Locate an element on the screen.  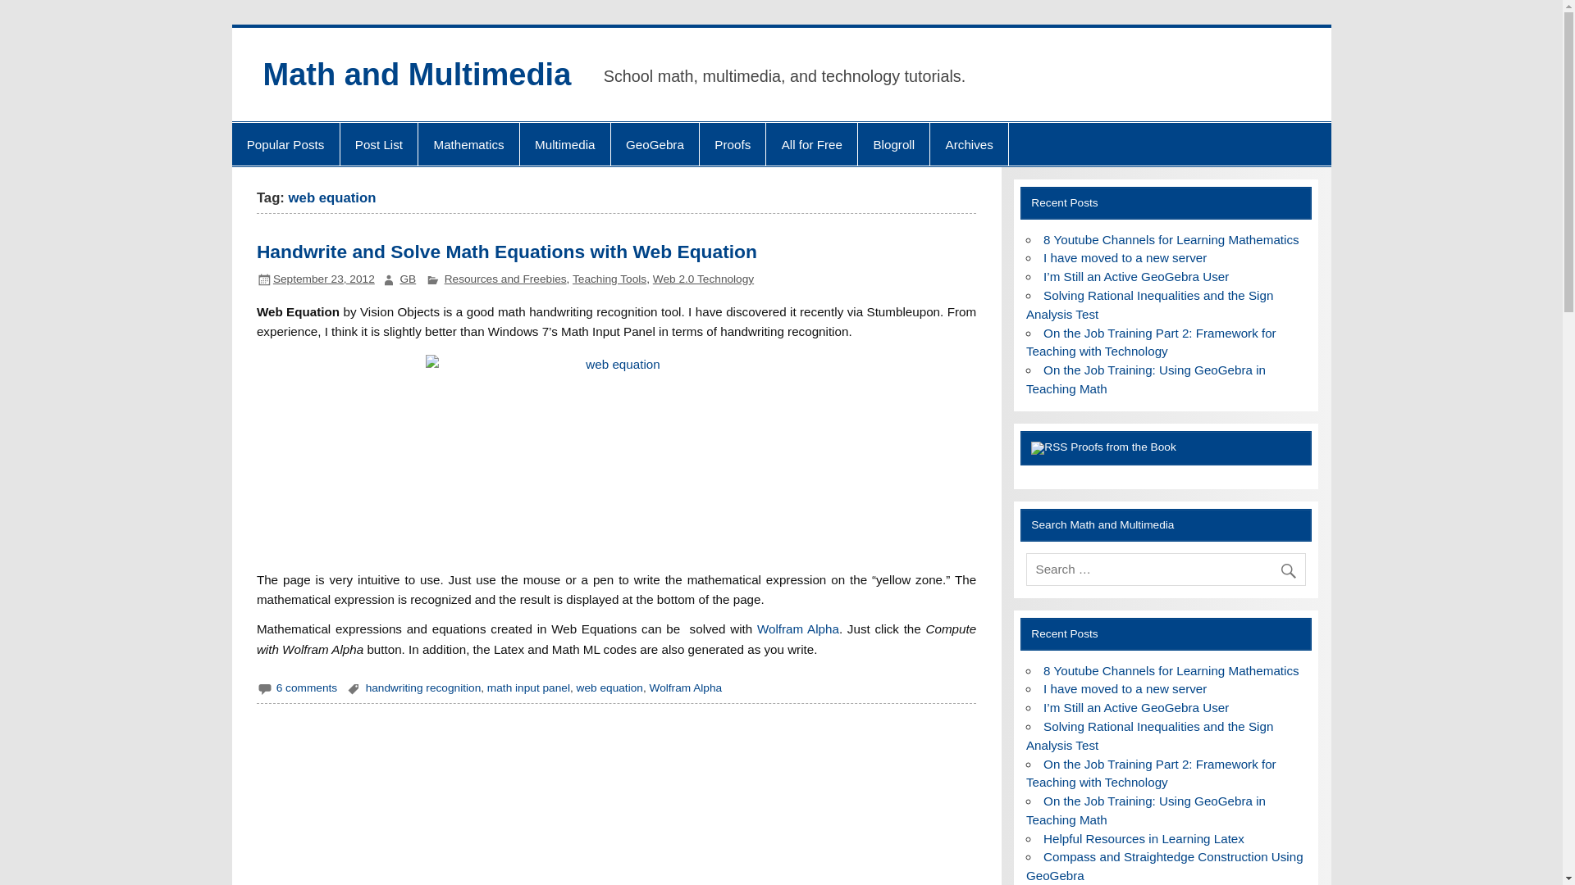
Solving Rational Inequalities and the Sign Analysis Test is located at coordinates (1150, 736).